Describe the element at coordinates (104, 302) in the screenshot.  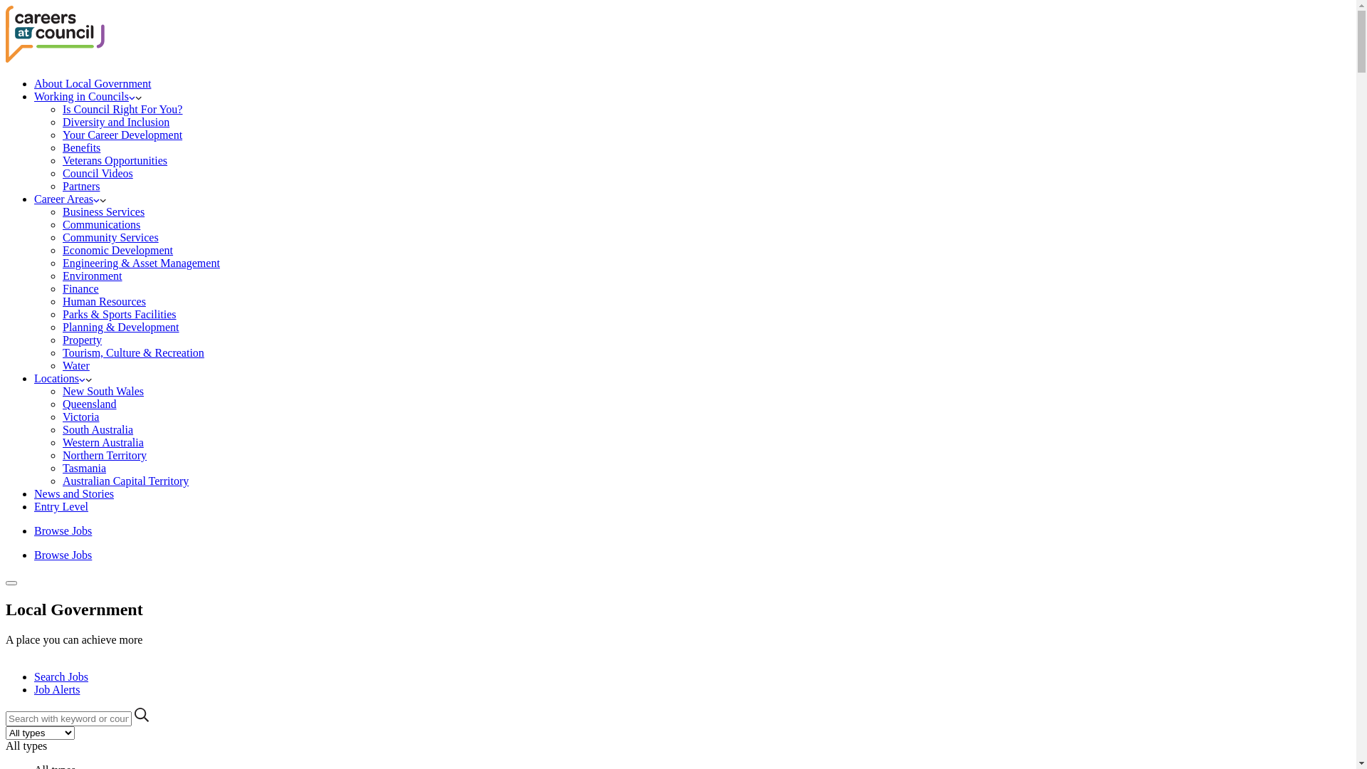
I see `Human Resources` at that location.